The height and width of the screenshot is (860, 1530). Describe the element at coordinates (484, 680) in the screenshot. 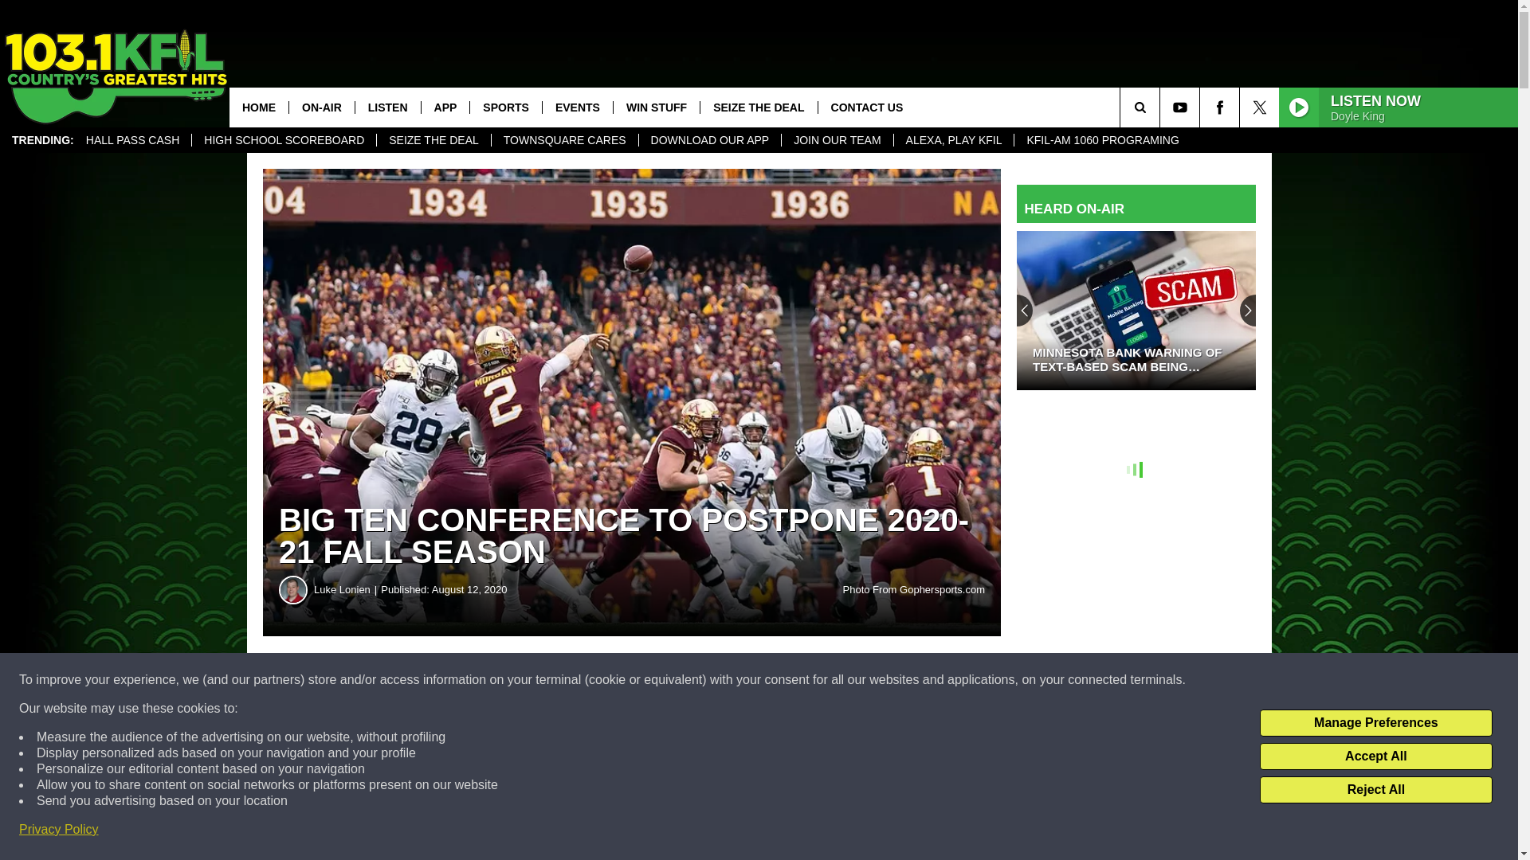

I see `Share on Facebook` at that location.